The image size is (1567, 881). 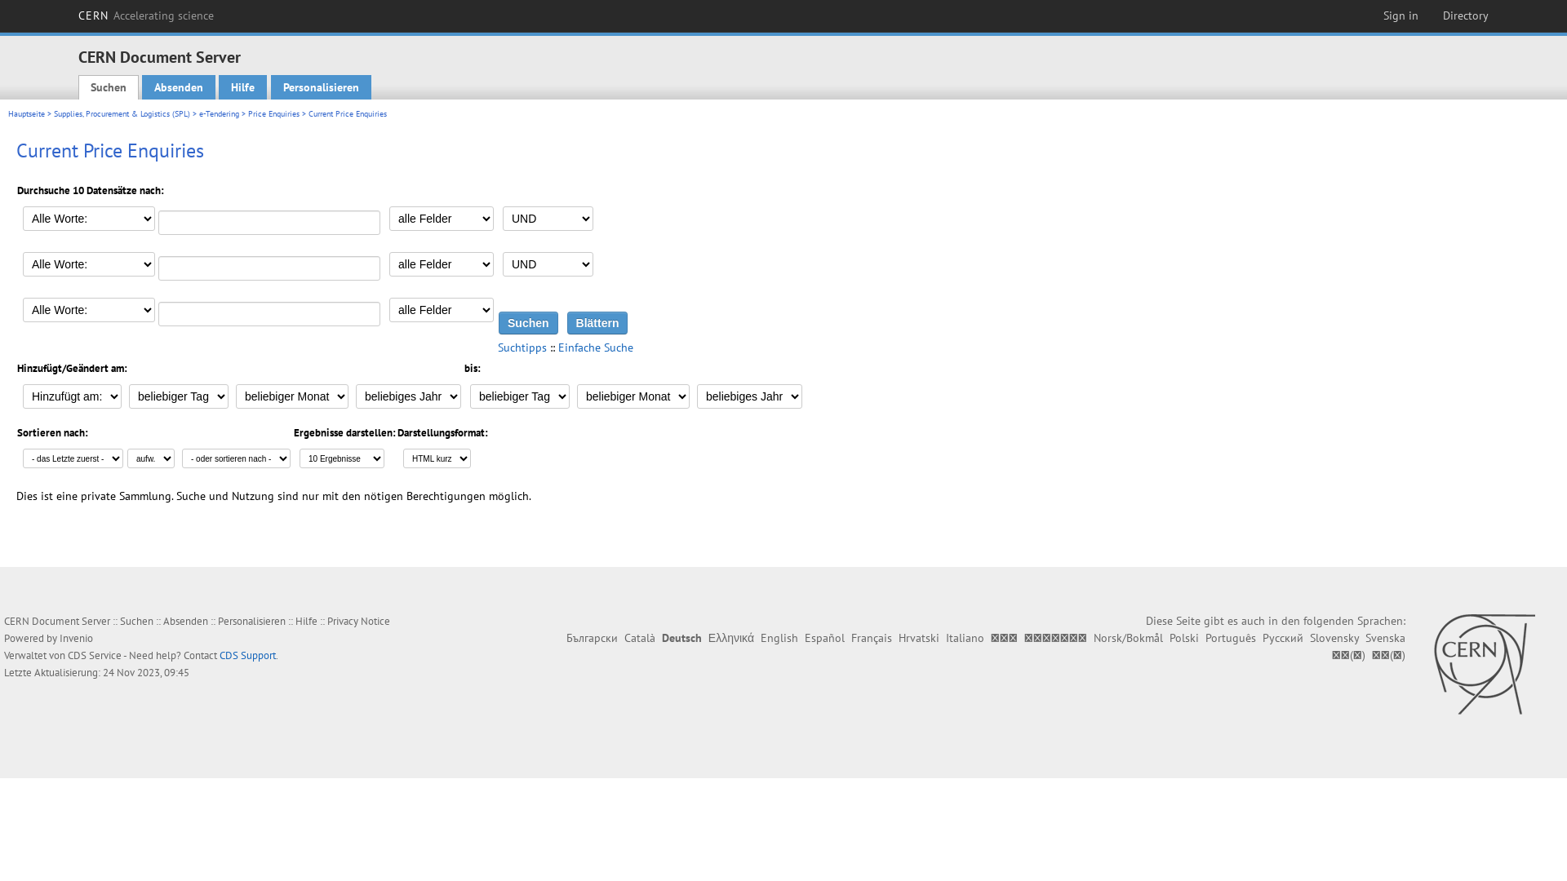 What do you see at coordinates (146, 15) in the screenshot?
I see `CERN Accelerating science` at bounding box center [146, 15].